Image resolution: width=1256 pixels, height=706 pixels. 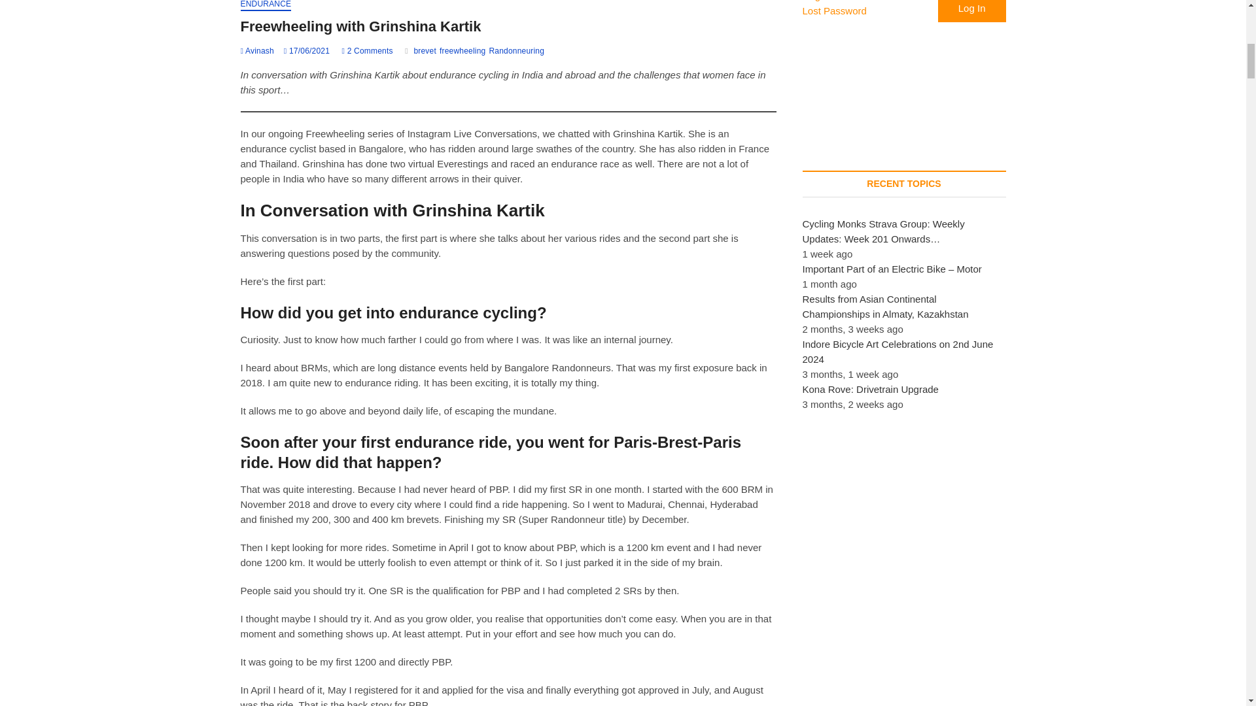 I want to click on ENDURANCE, so click(x=266, y=5).